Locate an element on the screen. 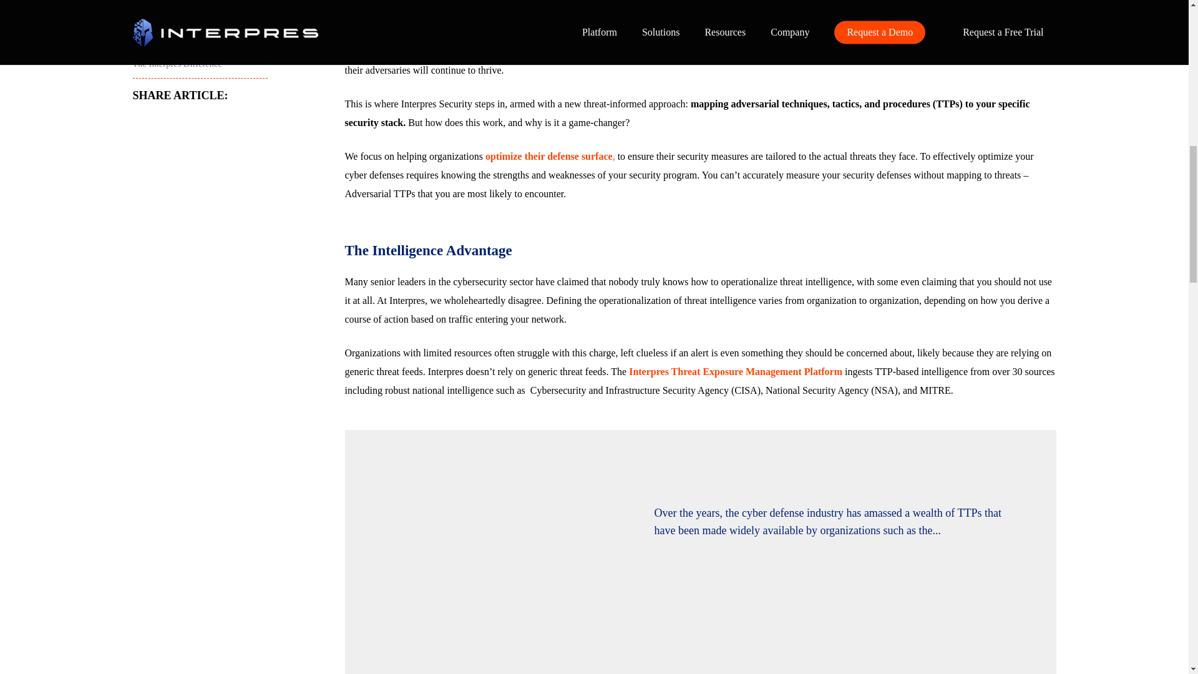 Image resolution: width=1198 pixels, height=674 pixels. The Threat Landscape Revealed is located at coordinates (190, 36).